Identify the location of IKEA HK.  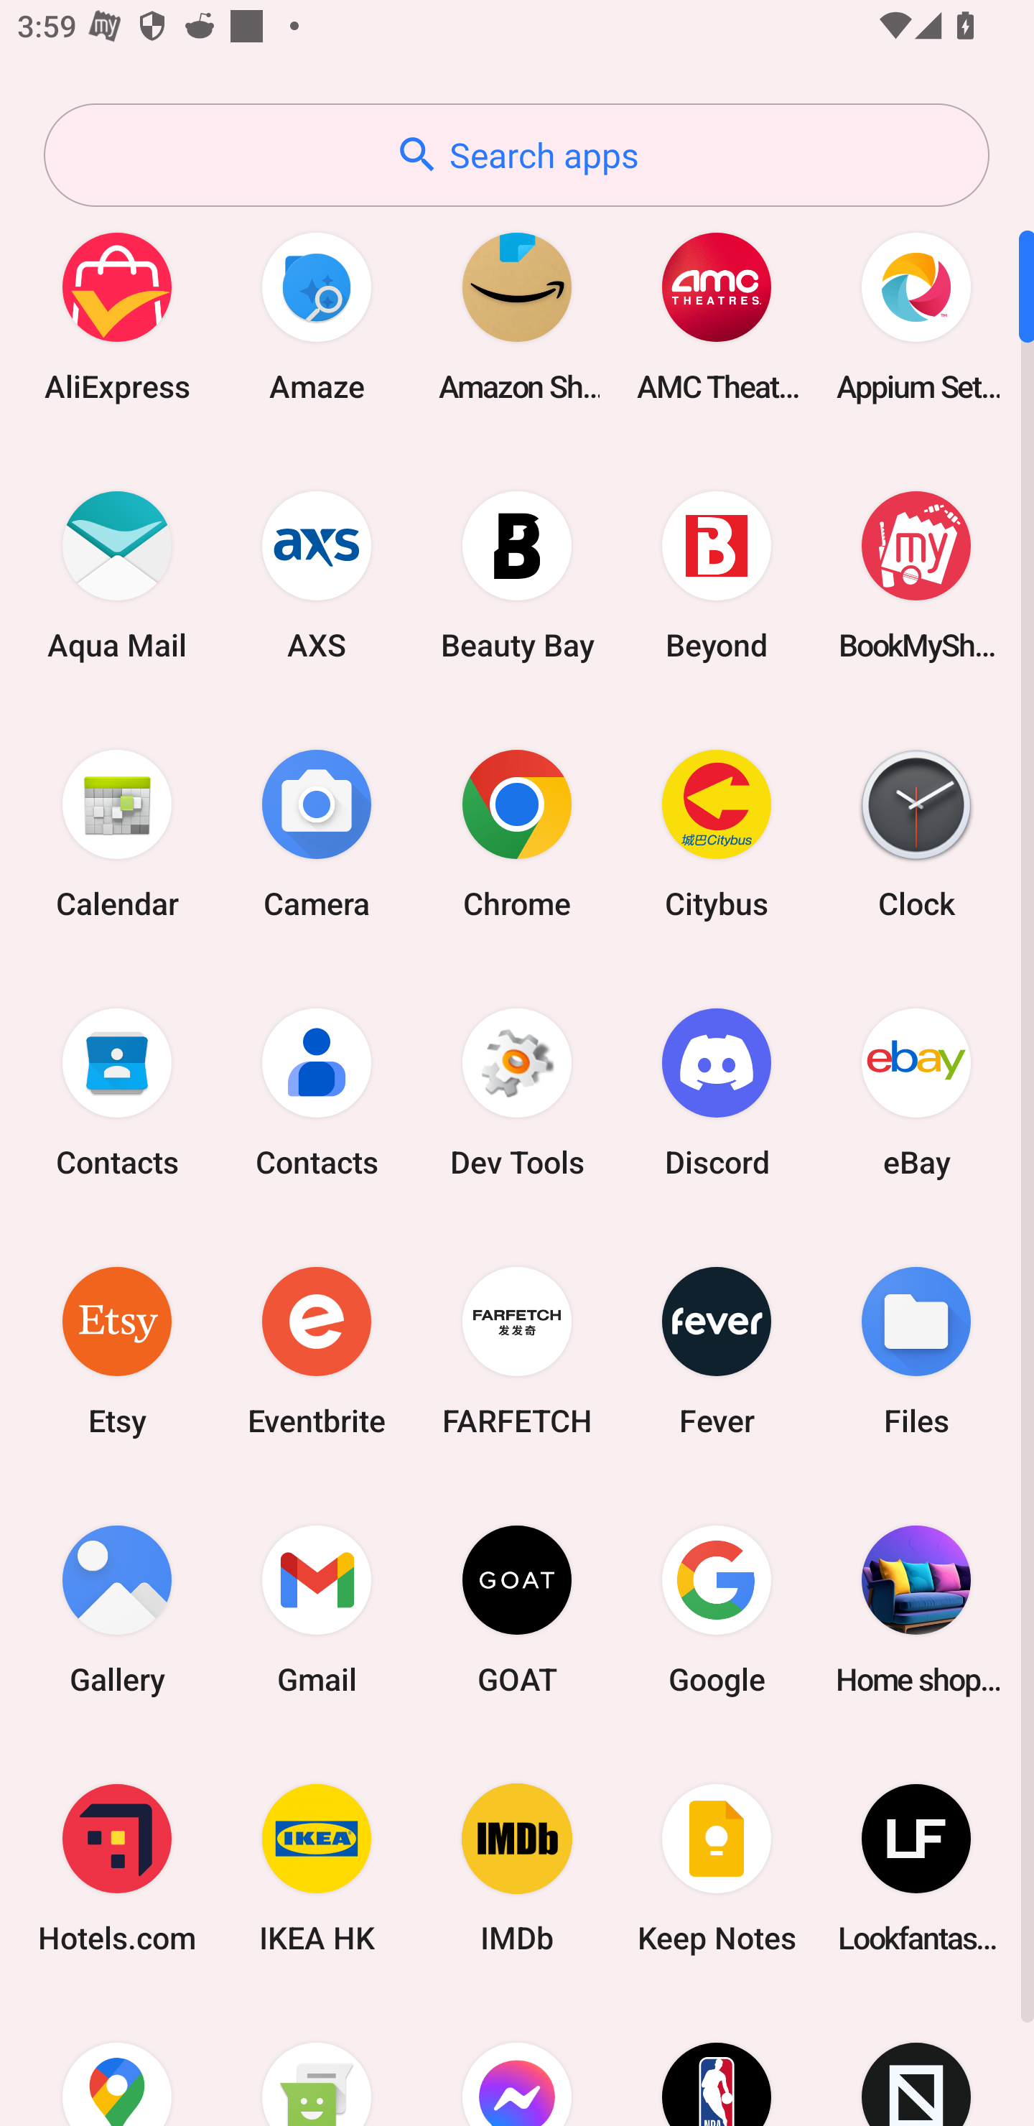
(317, 1869).